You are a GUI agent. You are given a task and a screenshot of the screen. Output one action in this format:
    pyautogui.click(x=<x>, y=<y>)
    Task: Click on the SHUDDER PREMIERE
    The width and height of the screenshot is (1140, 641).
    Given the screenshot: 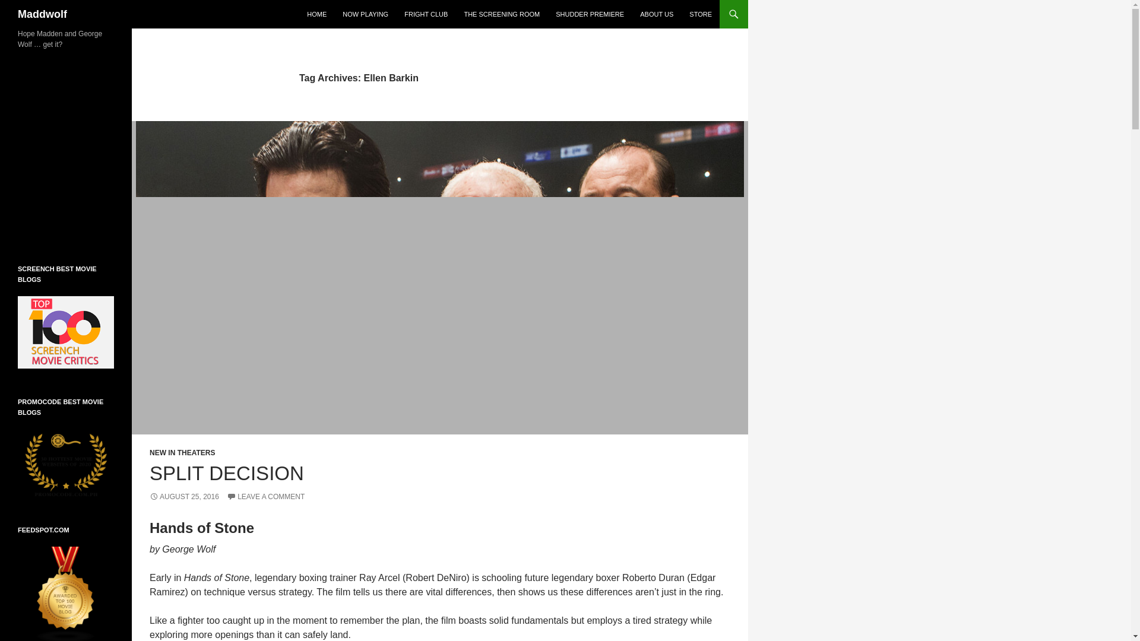 What is the action you would take?
    pyautogui.click(x=590, y=14)
    